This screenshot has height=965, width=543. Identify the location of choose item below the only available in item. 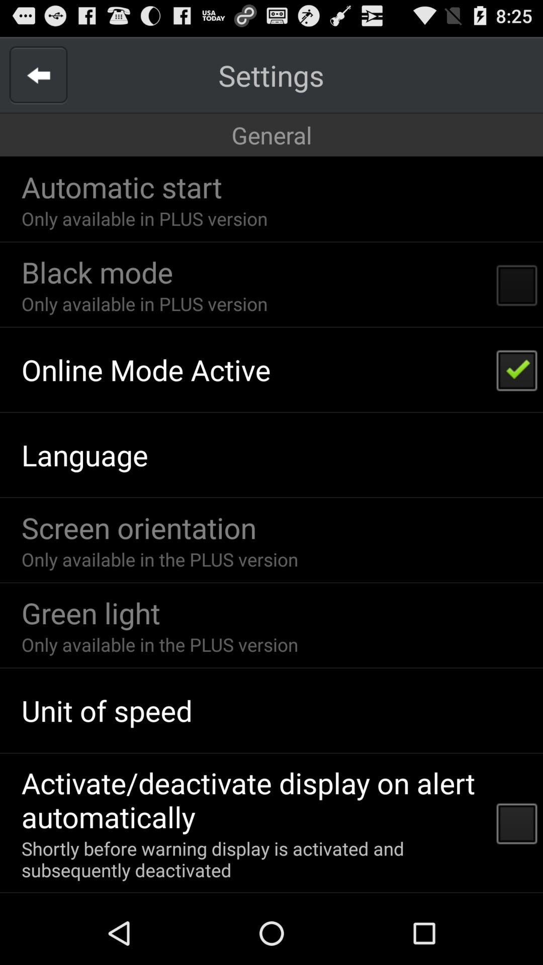
(97, 271).